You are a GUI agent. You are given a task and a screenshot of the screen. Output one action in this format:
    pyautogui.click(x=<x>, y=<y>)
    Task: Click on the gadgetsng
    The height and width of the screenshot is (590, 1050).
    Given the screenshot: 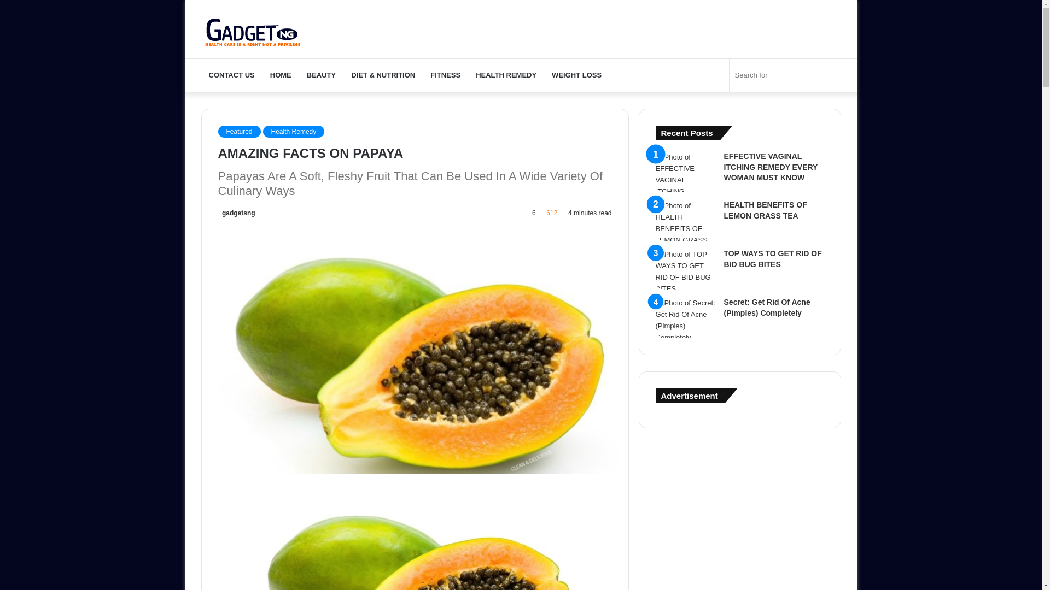 What is the action you would take?
    pyautogui.click(x=236, y=213)
    